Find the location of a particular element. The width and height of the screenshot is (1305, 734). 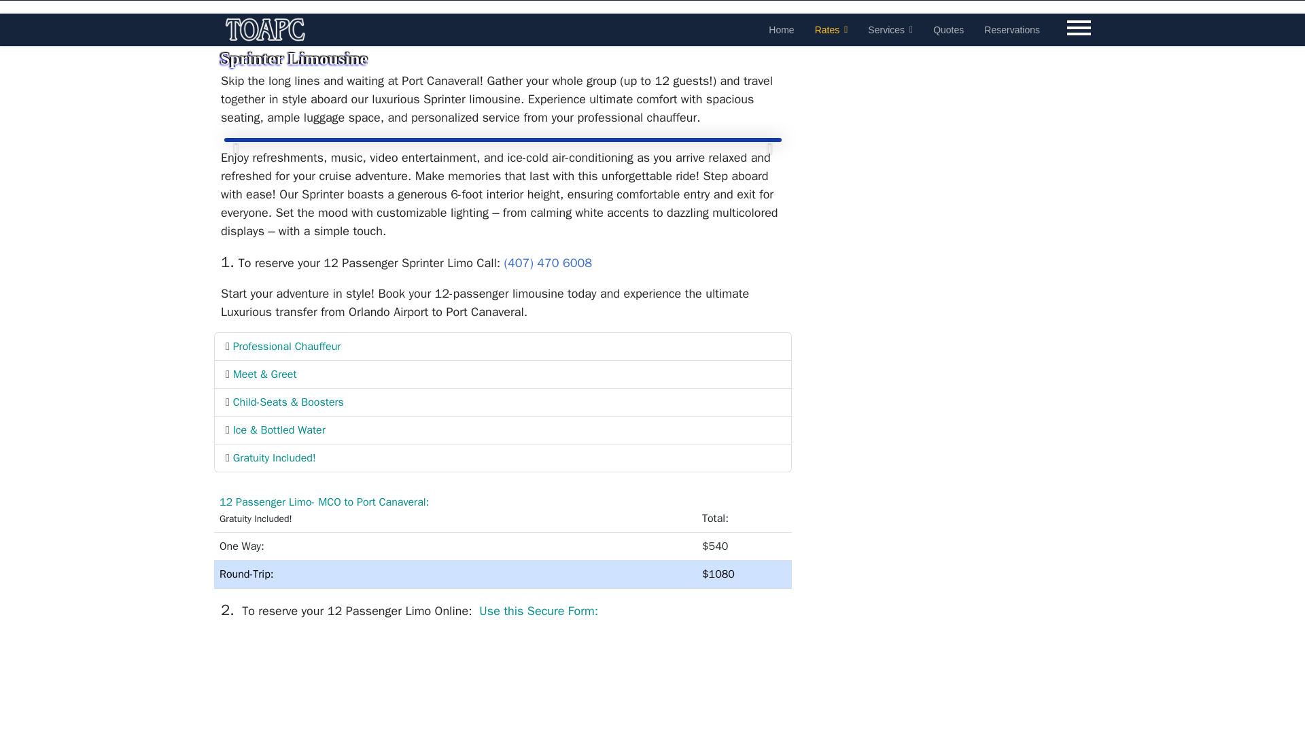

Home is located at coordinates (780, 30).